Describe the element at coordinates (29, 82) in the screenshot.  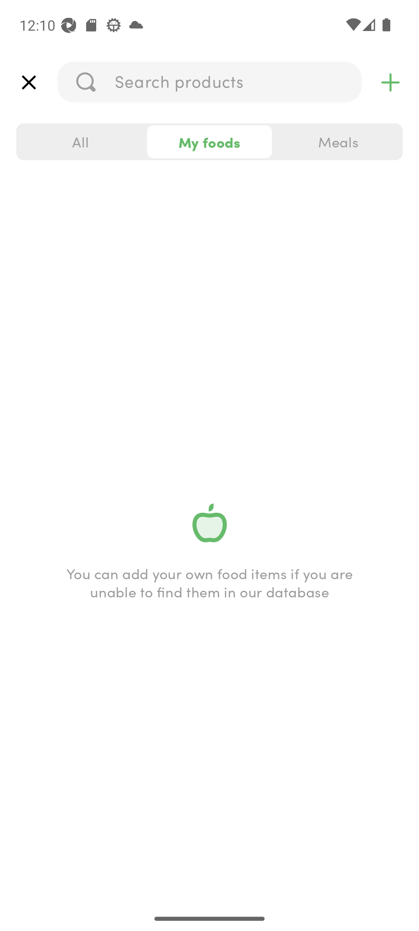
I see `top_left_action` at that location.